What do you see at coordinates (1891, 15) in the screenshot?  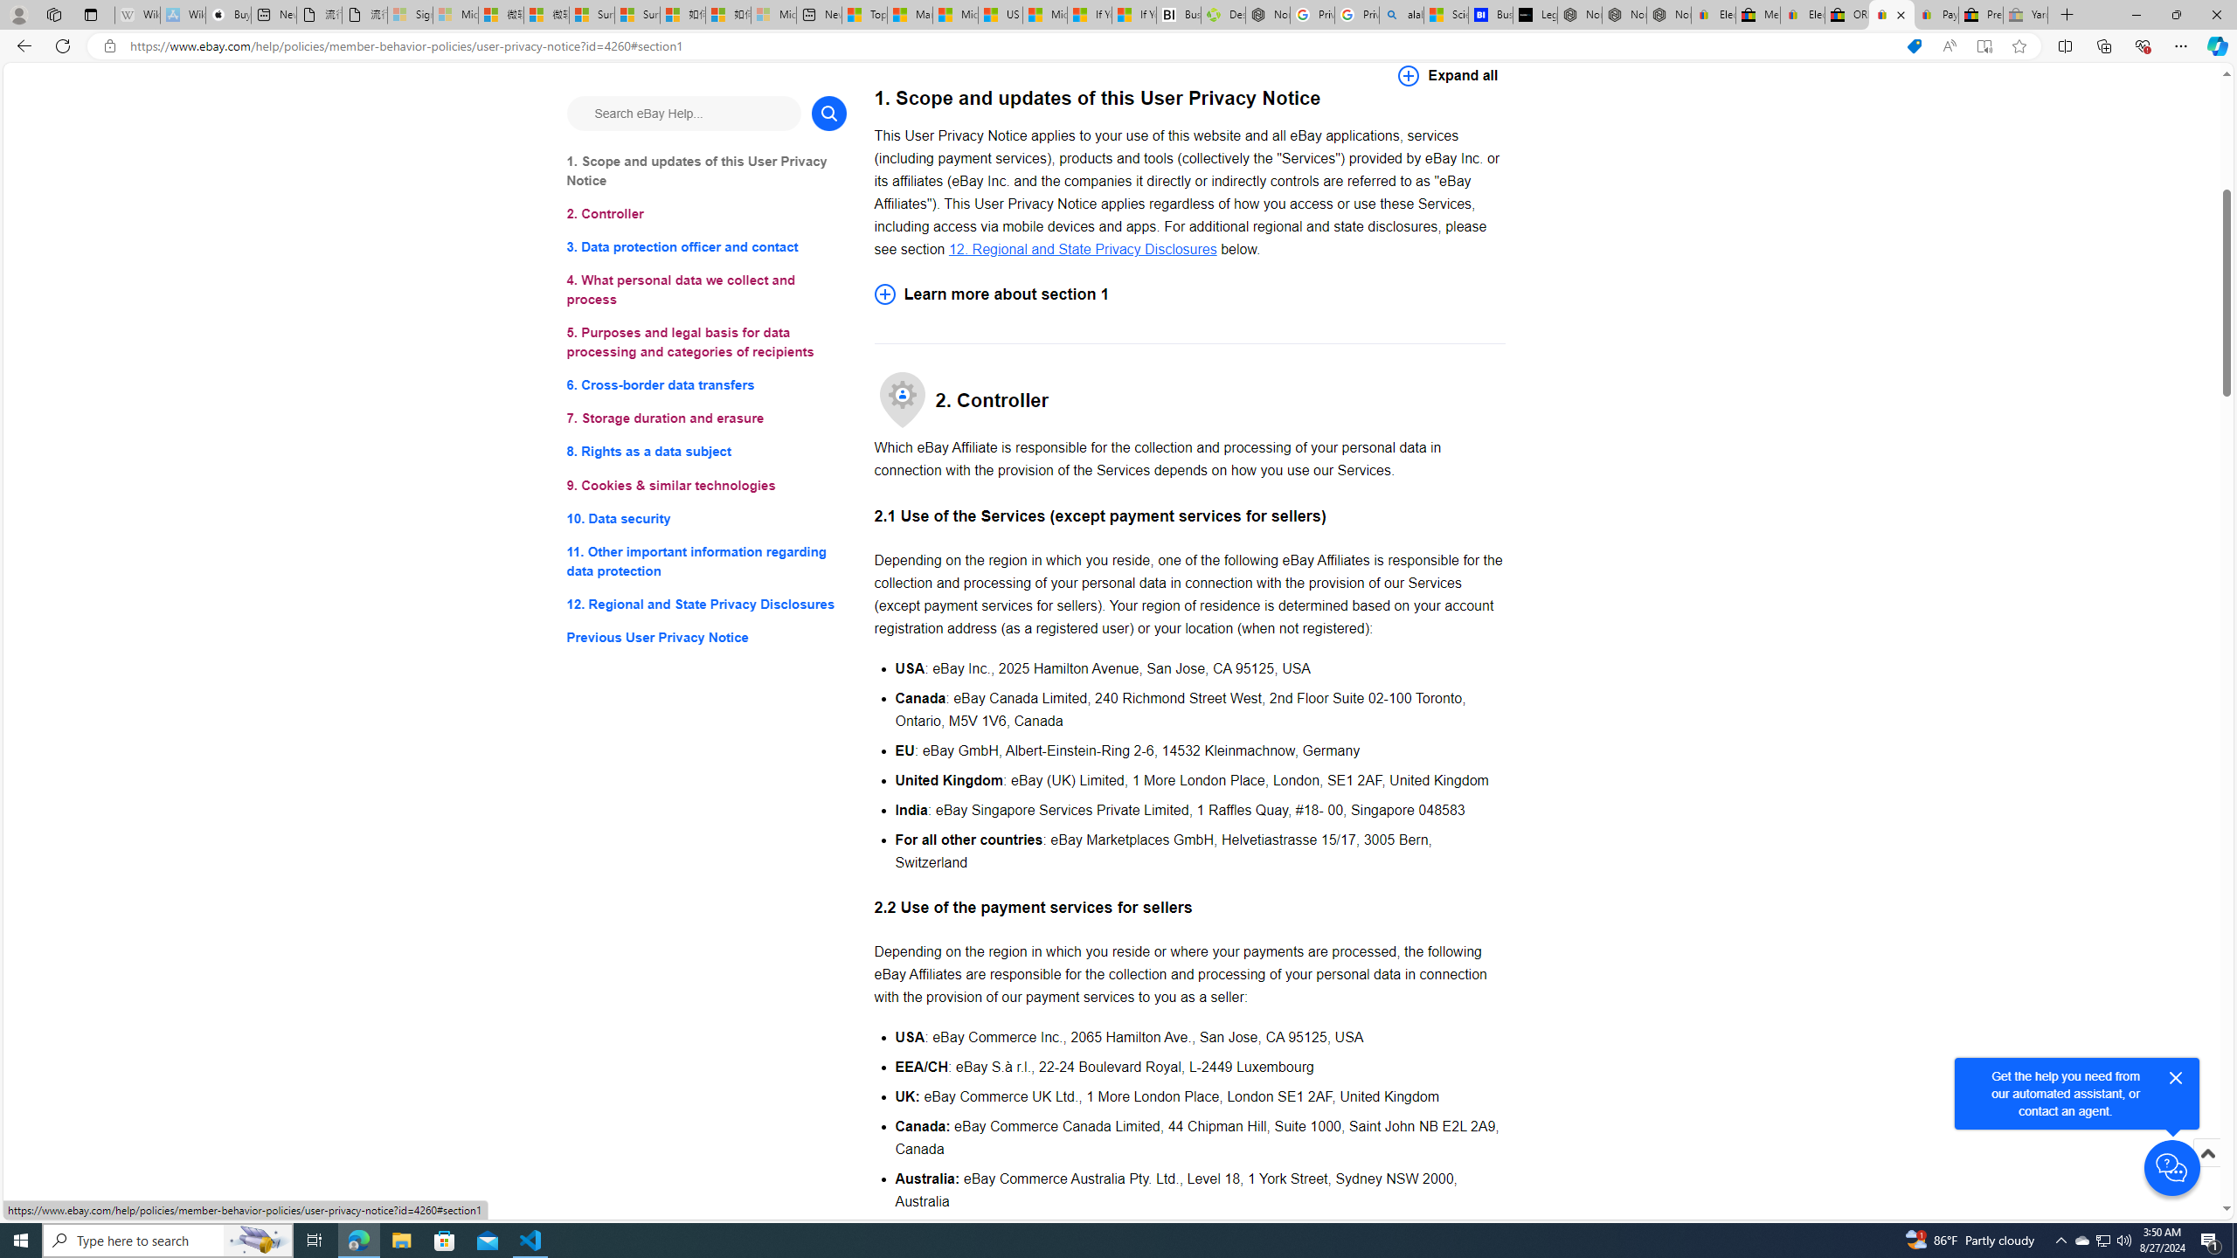 I see `User Privacy Notice | eBay` at bounding box center [1891, 15].